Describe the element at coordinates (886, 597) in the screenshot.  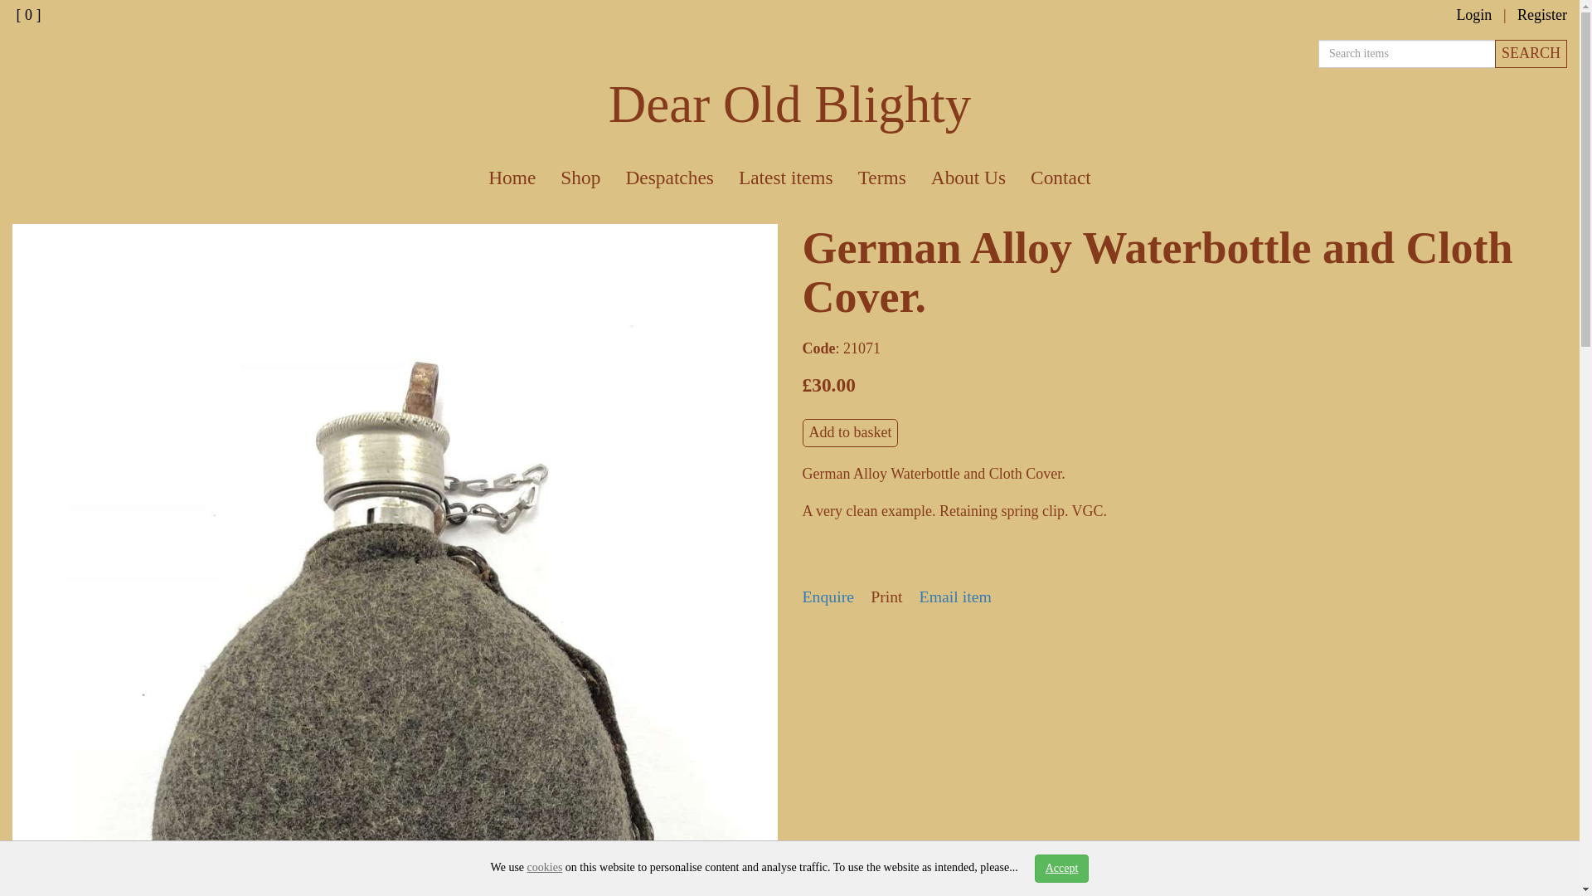
I see `Print` at that location.